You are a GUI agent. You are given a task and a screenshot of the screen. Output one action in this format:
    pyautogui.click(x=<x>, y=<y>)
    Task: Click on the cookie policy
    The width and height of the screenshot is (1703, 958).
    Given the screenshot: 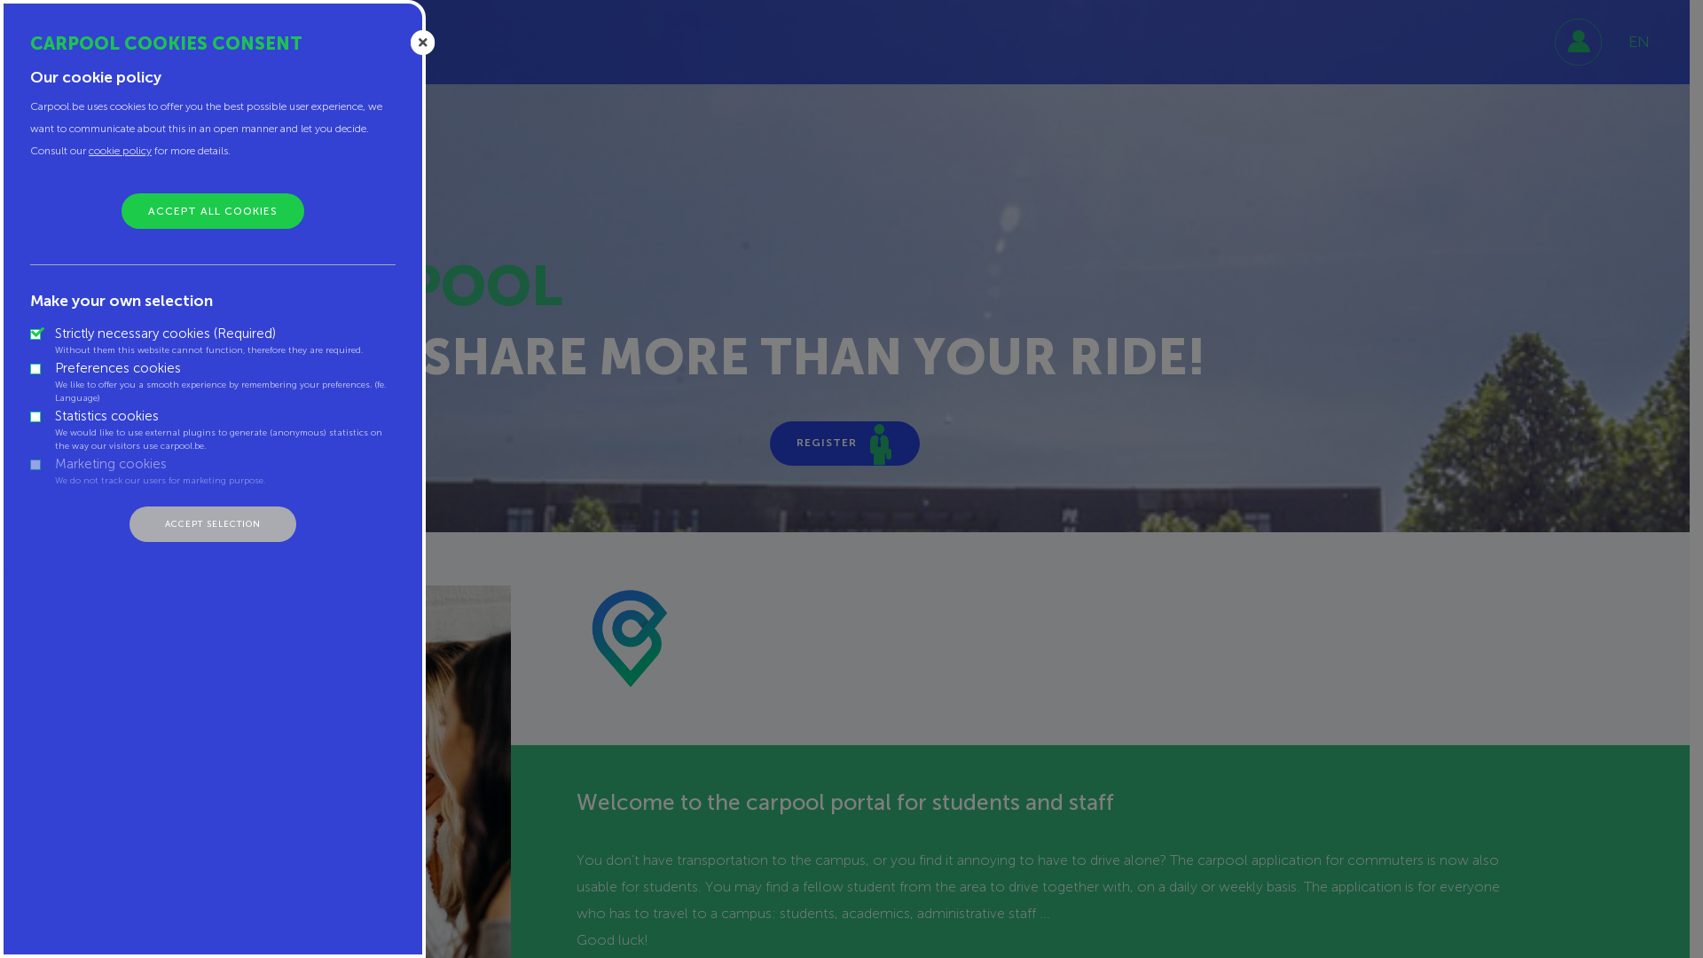 What is the action you would take?
    pyautogui.click(x=121, y=151)
    